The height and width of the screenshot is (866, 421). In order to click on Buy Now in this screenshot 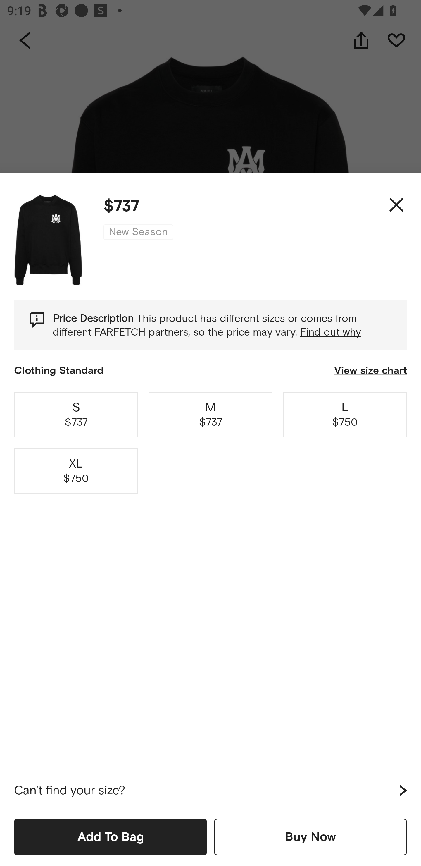, I will do `click(310, 837)`.